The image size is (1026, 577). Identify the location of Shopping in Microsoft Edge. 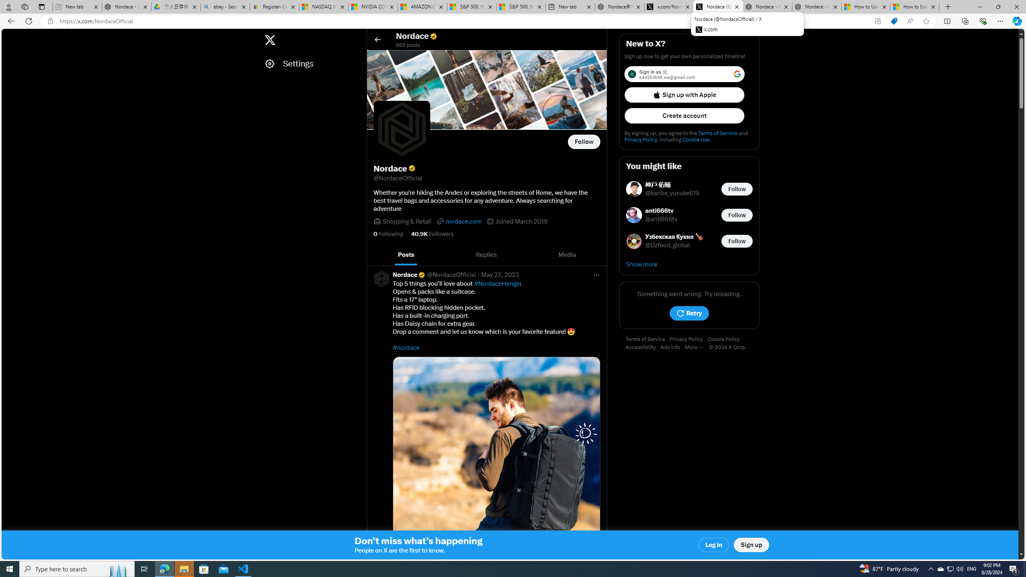
(894, 21).